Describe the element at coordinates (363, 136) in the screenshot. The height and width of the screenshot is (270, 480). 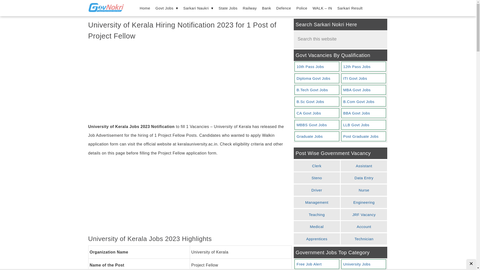
I see `Post Graduate Jobs` at that location.